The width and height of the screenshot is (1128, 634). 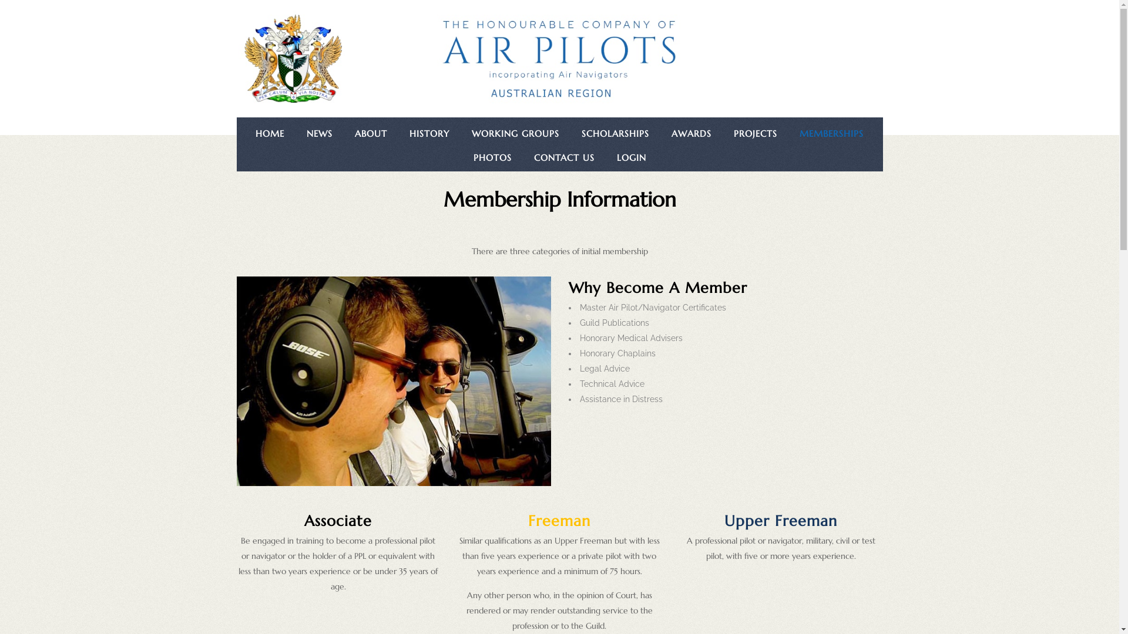 I want to click on PROJECTS, so click(x=756, y=134).